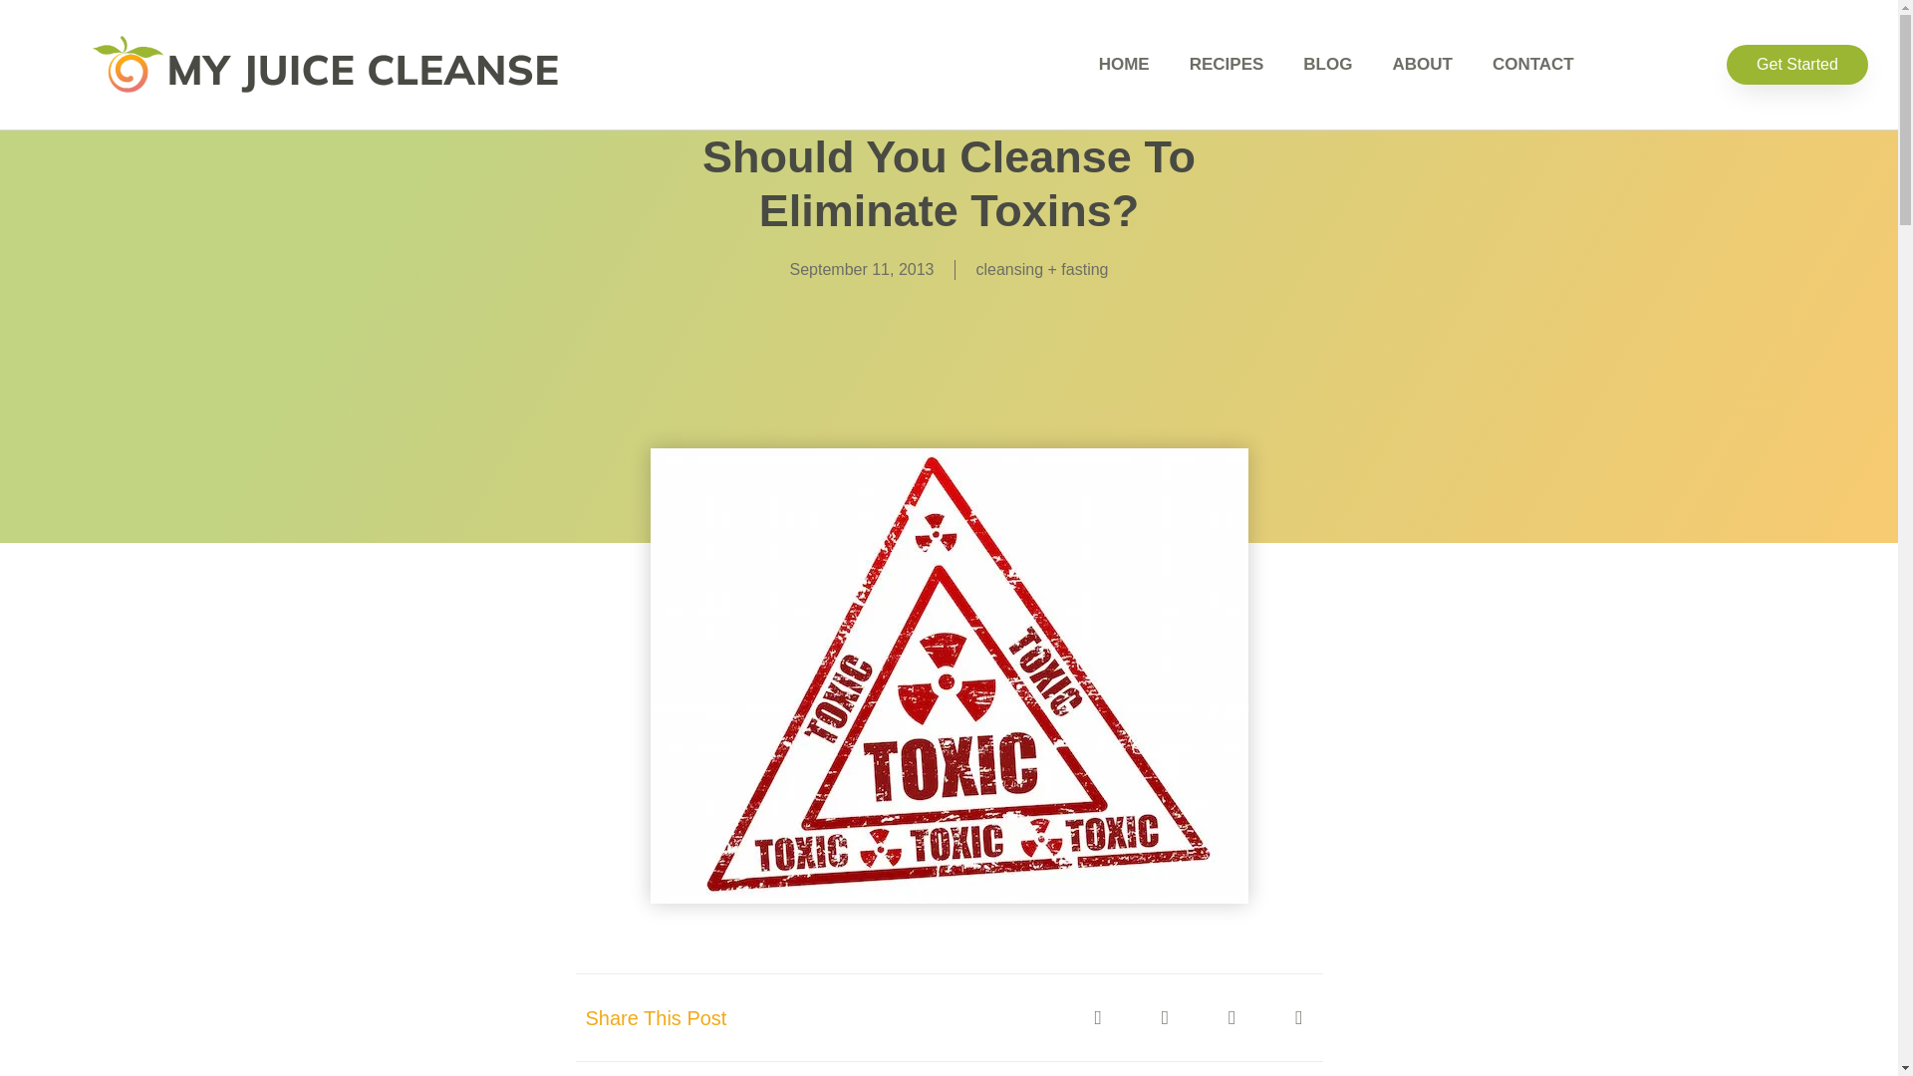 This screenshot has width=1913, height=1076. I want to click on CONTACT, so click(1532, 64).